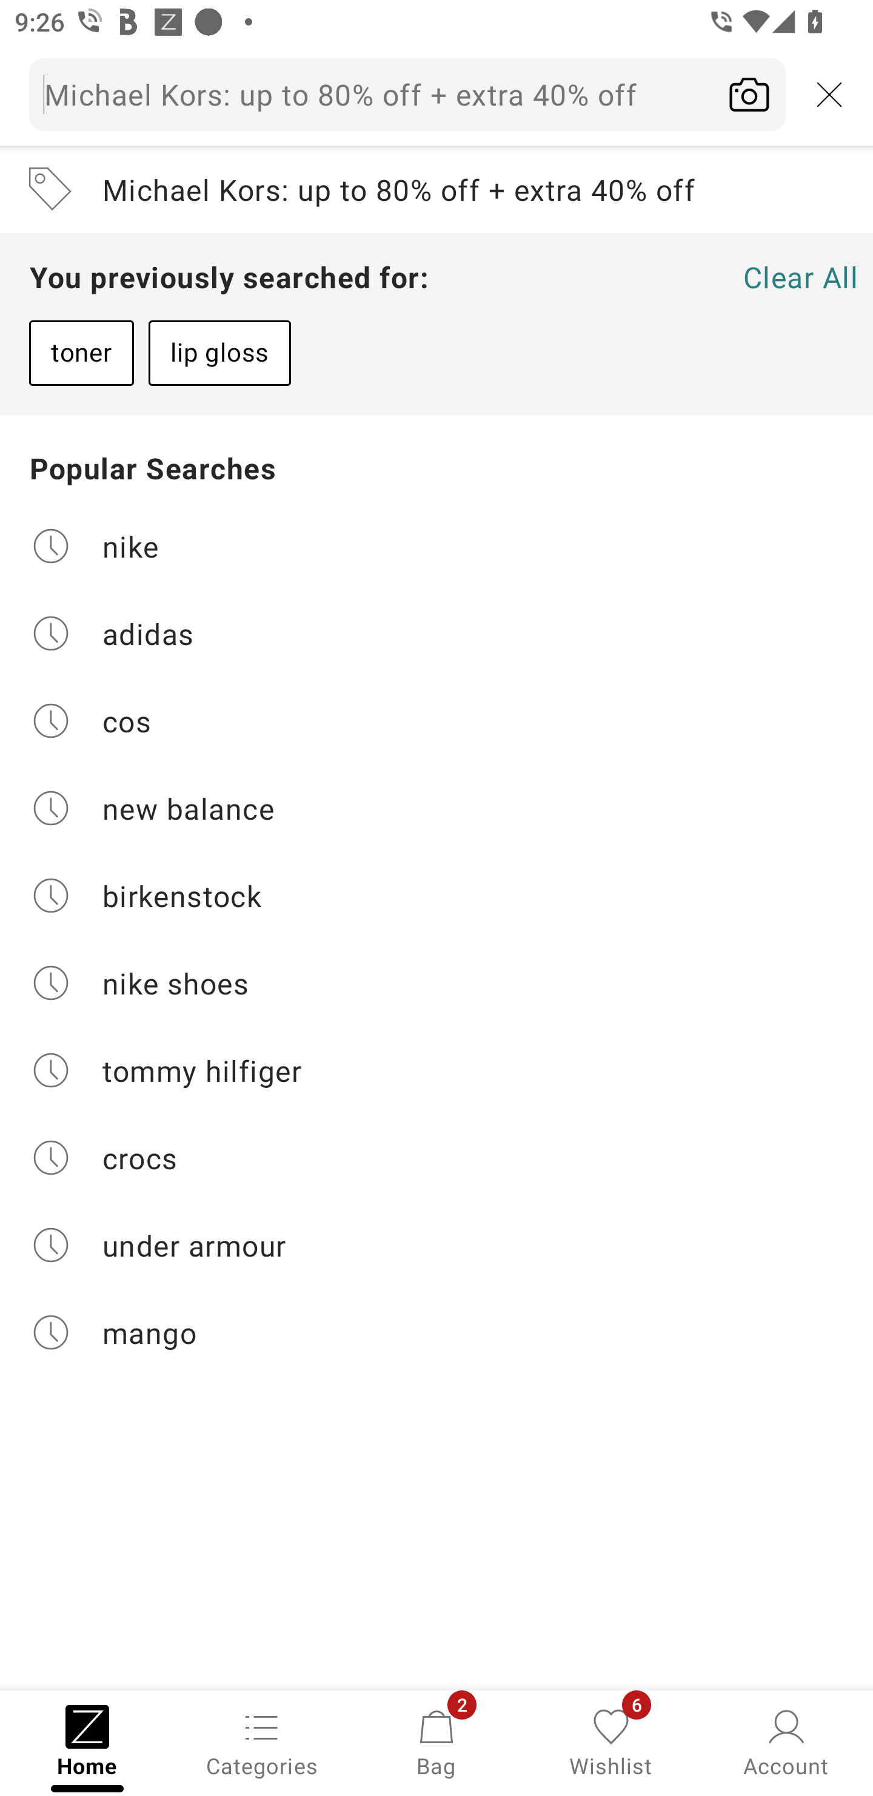 This screenshot has height=1796, width=873. What do you see at coordinates (800, 277) in the screenshot?
I see `Clear All` at bounding box center [800, 277].